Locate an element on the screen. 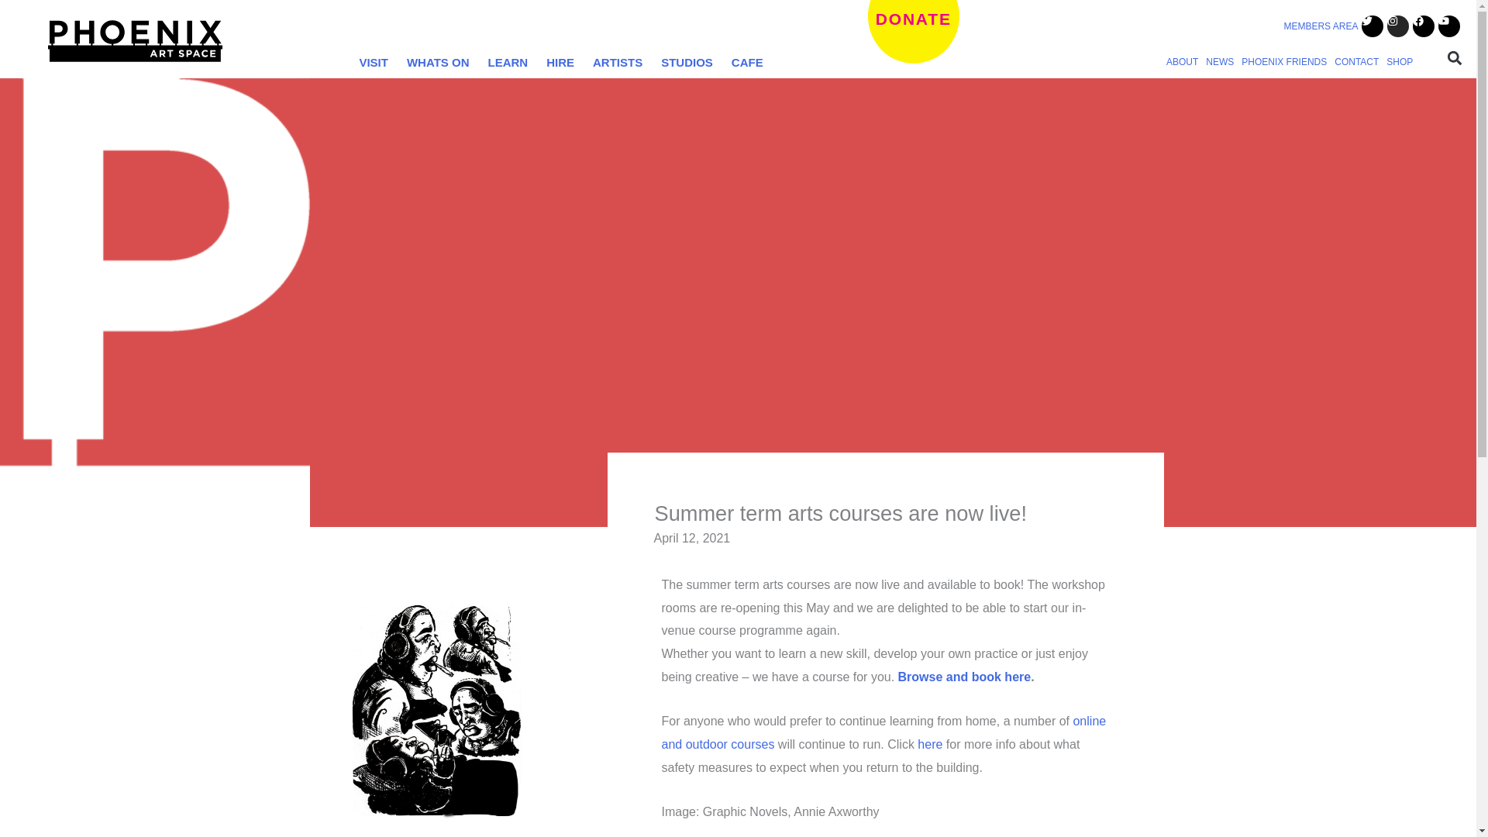 The image size is (1488, 837). ABOUT is located at coordinates (1182, 60).